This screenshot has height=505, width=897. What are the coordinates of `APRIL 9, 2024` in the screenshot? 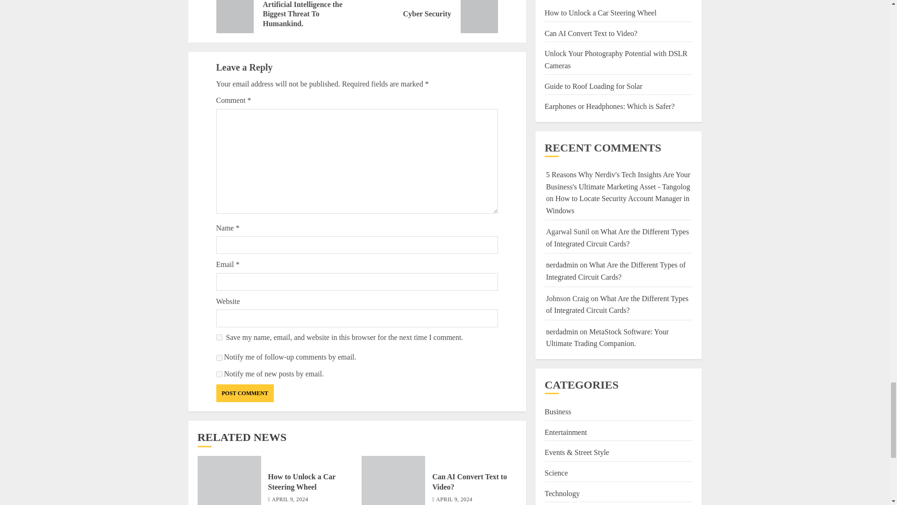 It's located at (245, 393).